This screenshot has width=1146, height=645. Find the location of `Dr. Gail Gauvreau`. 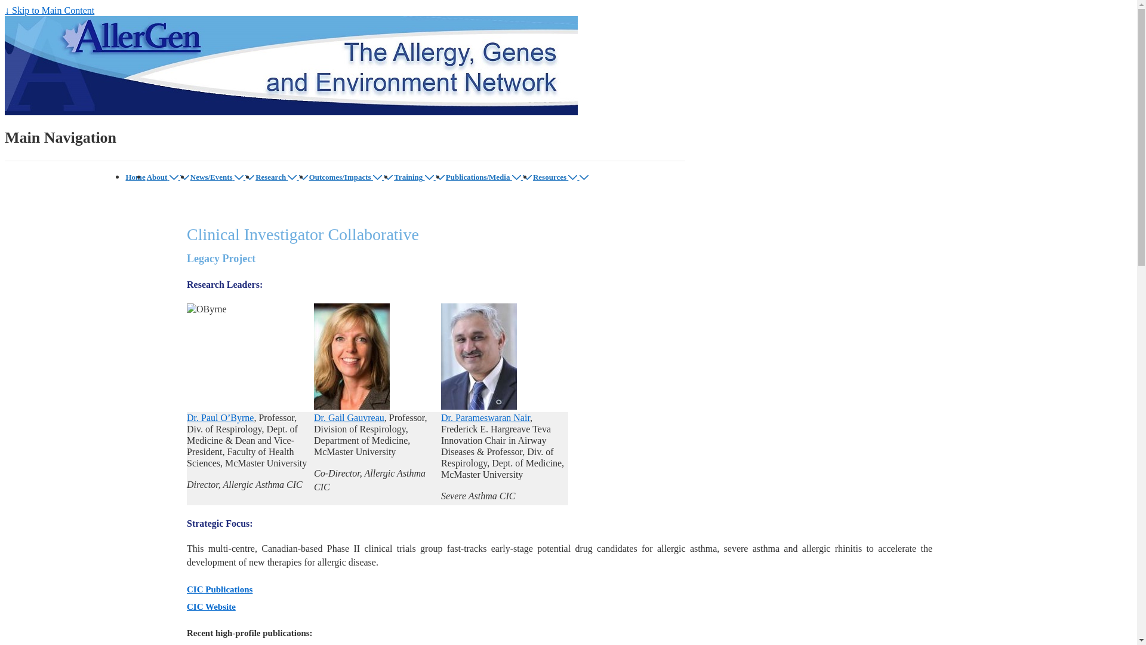

Dr. Gail Gauvreau is located at coordinates (349, 418).